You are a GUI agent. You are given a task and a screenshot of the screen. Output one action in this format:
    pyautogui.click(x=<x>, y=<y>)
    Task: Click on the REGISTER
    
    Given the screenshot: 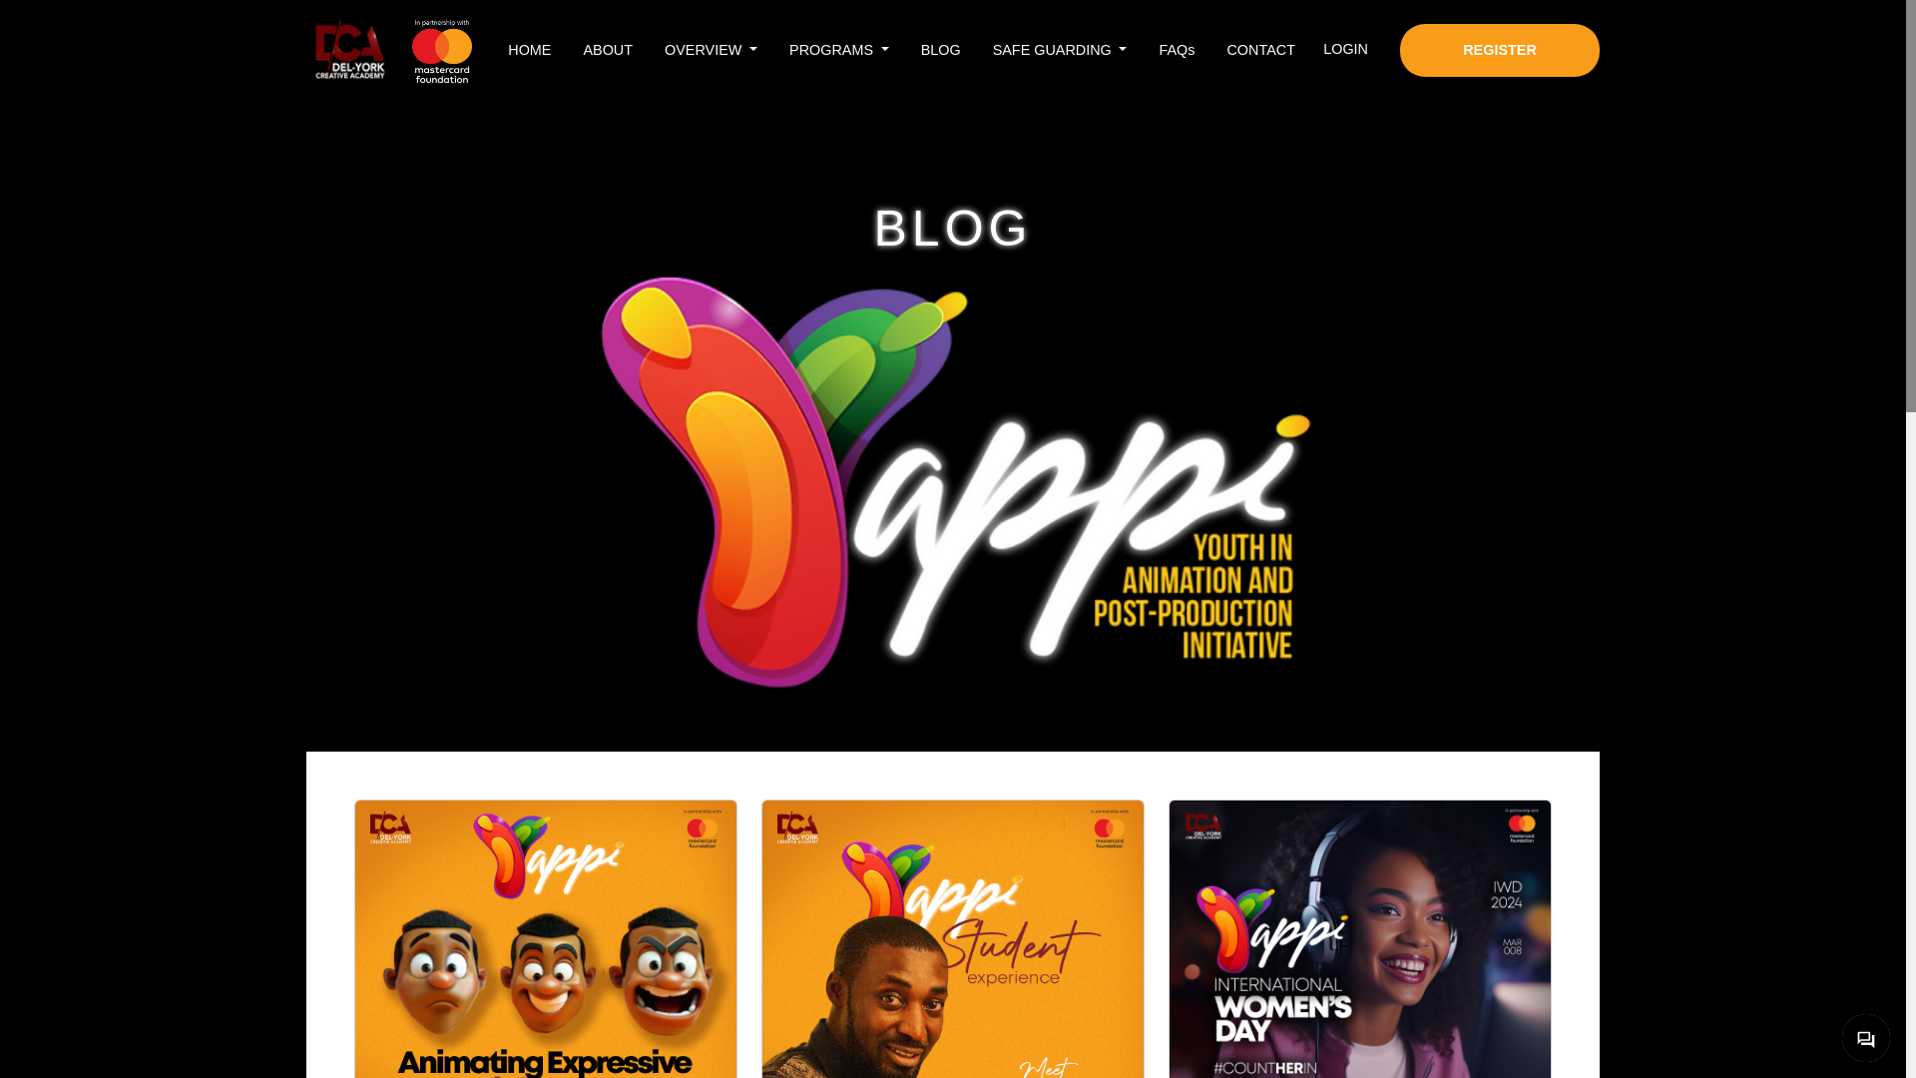 What is the action you would take?
    pyautogui.click(x=1500, y=50)
    